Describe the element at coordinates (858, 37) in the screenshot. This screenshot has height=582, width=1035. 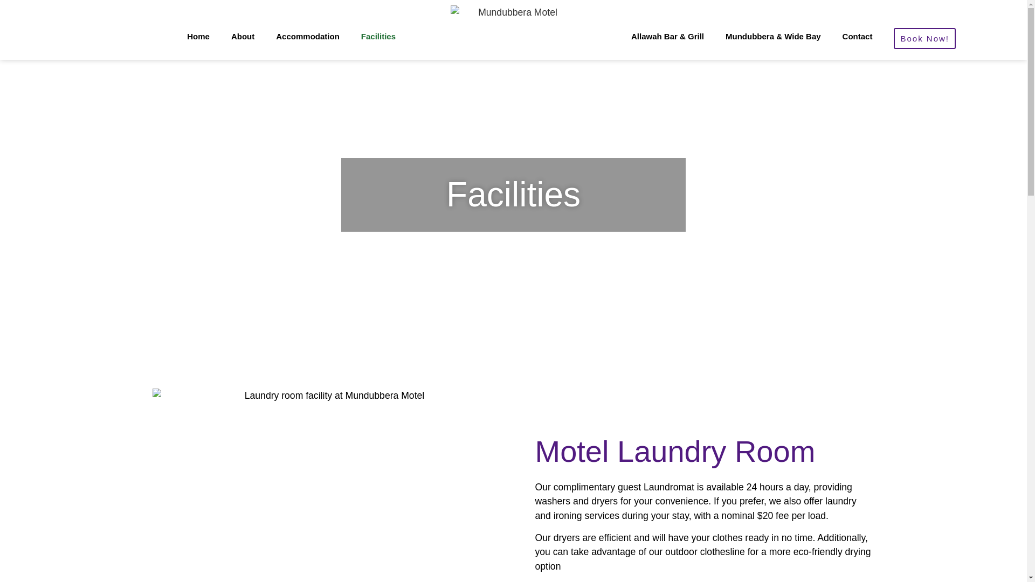
I see `Contact` at that location.